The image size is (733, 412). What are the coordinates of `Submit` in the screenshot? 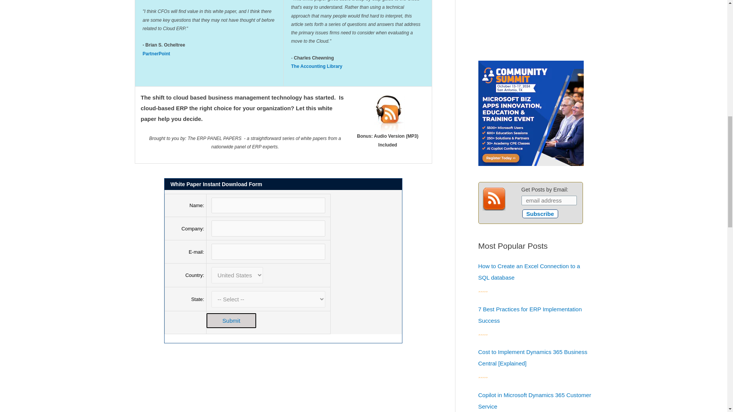 It's located at (231, 320).